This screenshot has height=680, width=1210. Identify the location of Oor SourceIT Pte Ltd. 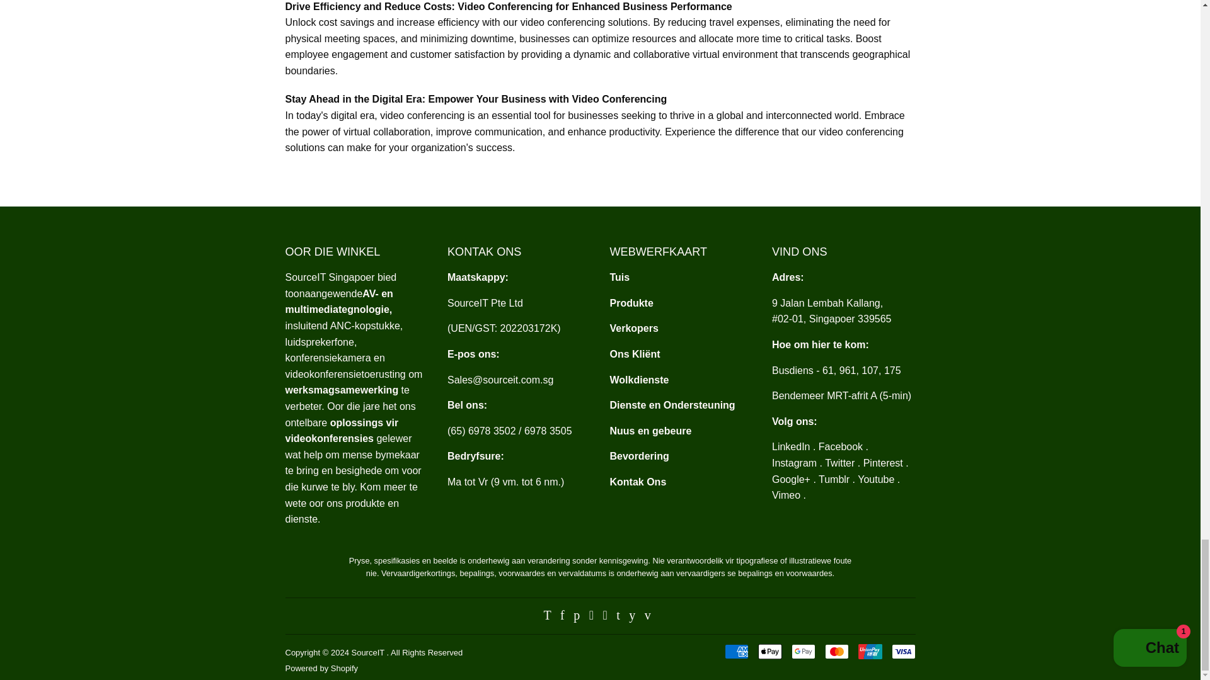
(338, 302).